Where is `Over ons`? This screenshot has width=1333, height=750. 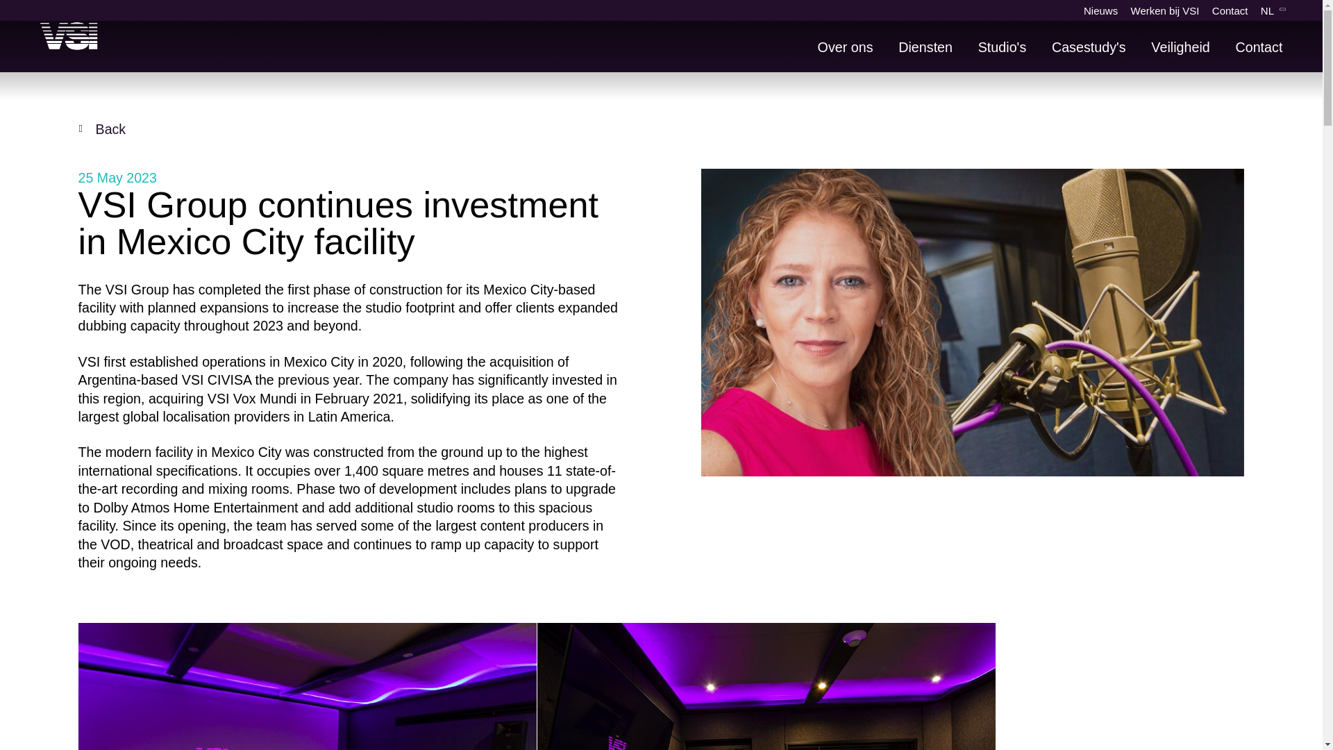
Over ons is located at coordinates (846, 47).